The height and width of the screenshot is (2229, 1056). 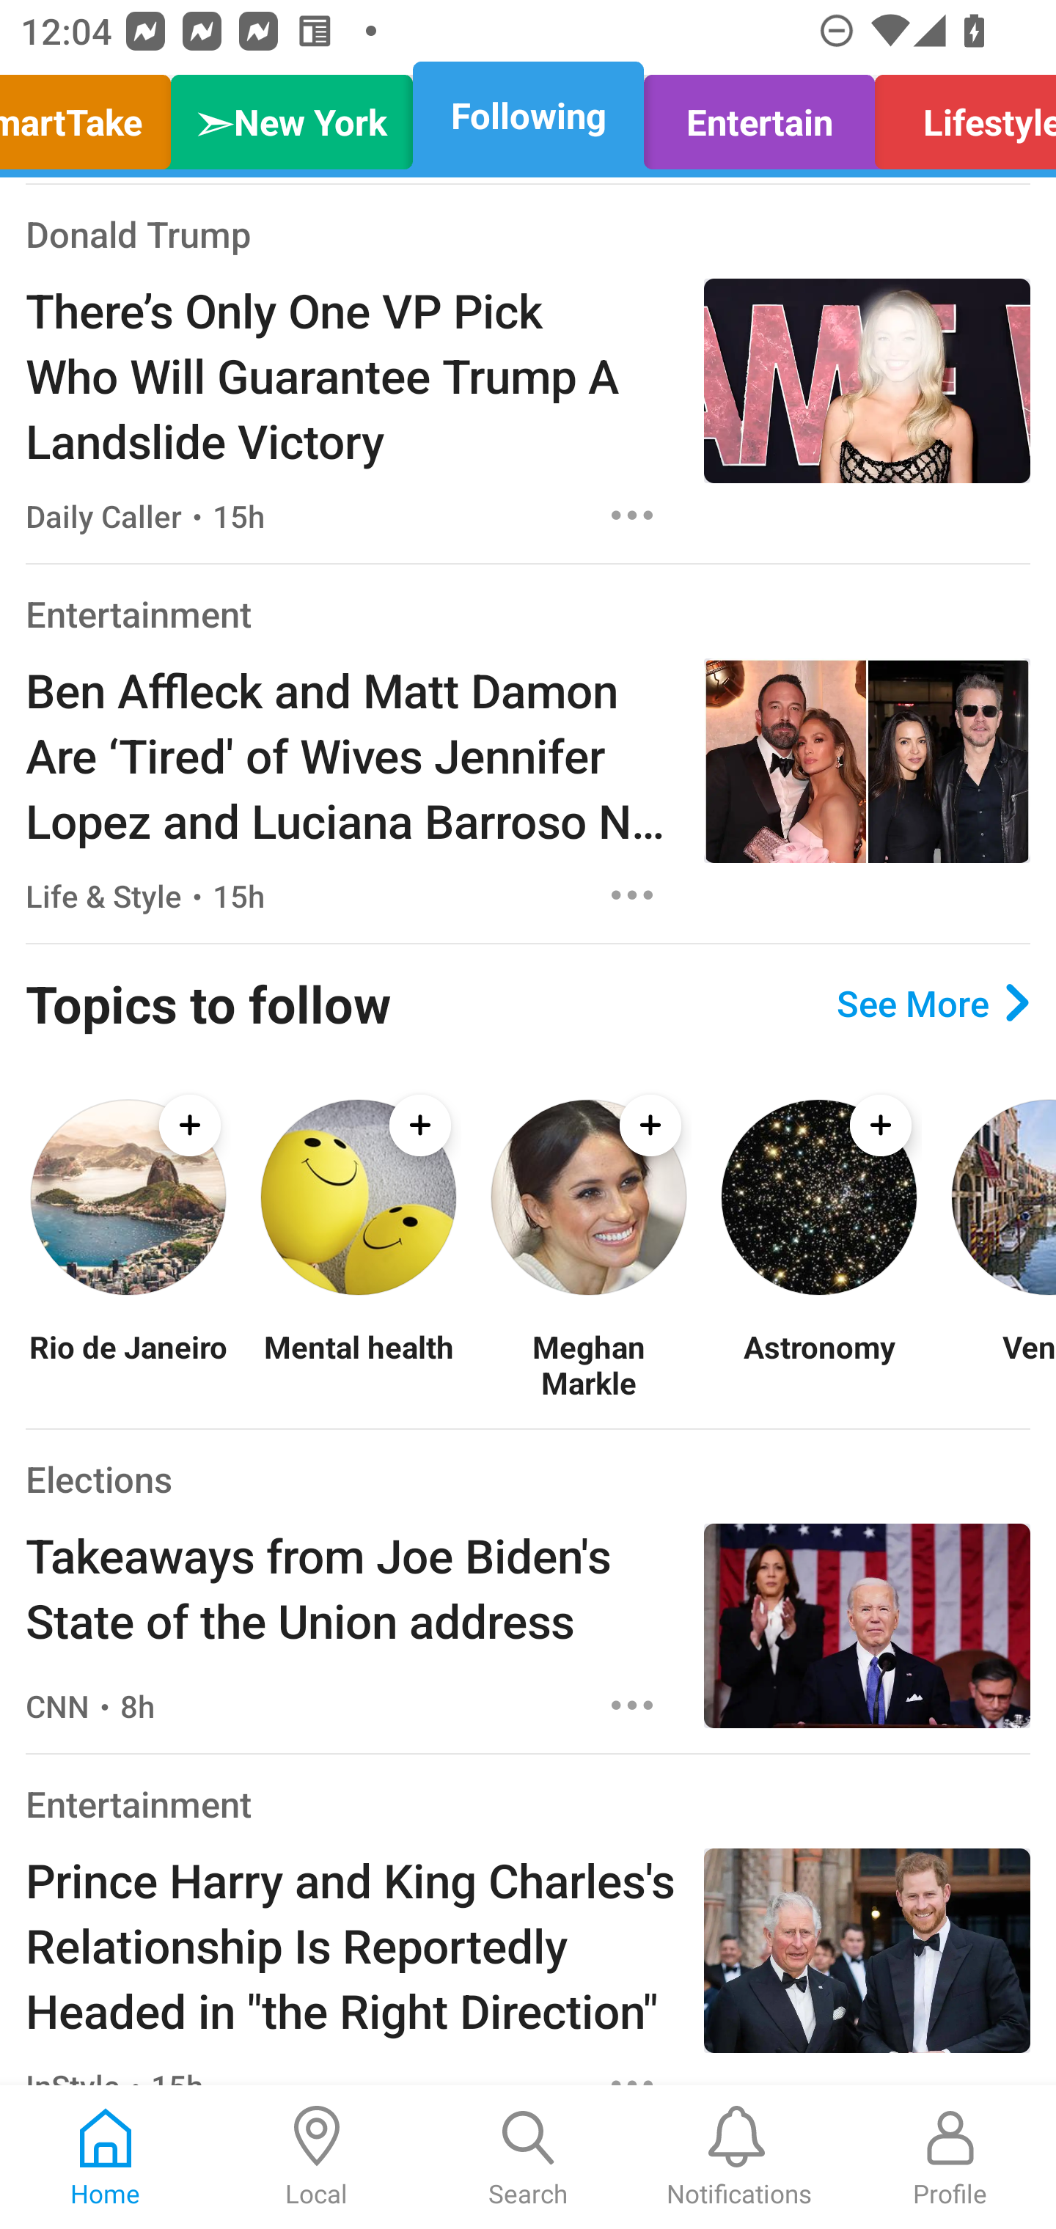 What do you see at coordinates (933, 1003) in the screenshot?
I see `See More` at bounding box center [933, 1003].